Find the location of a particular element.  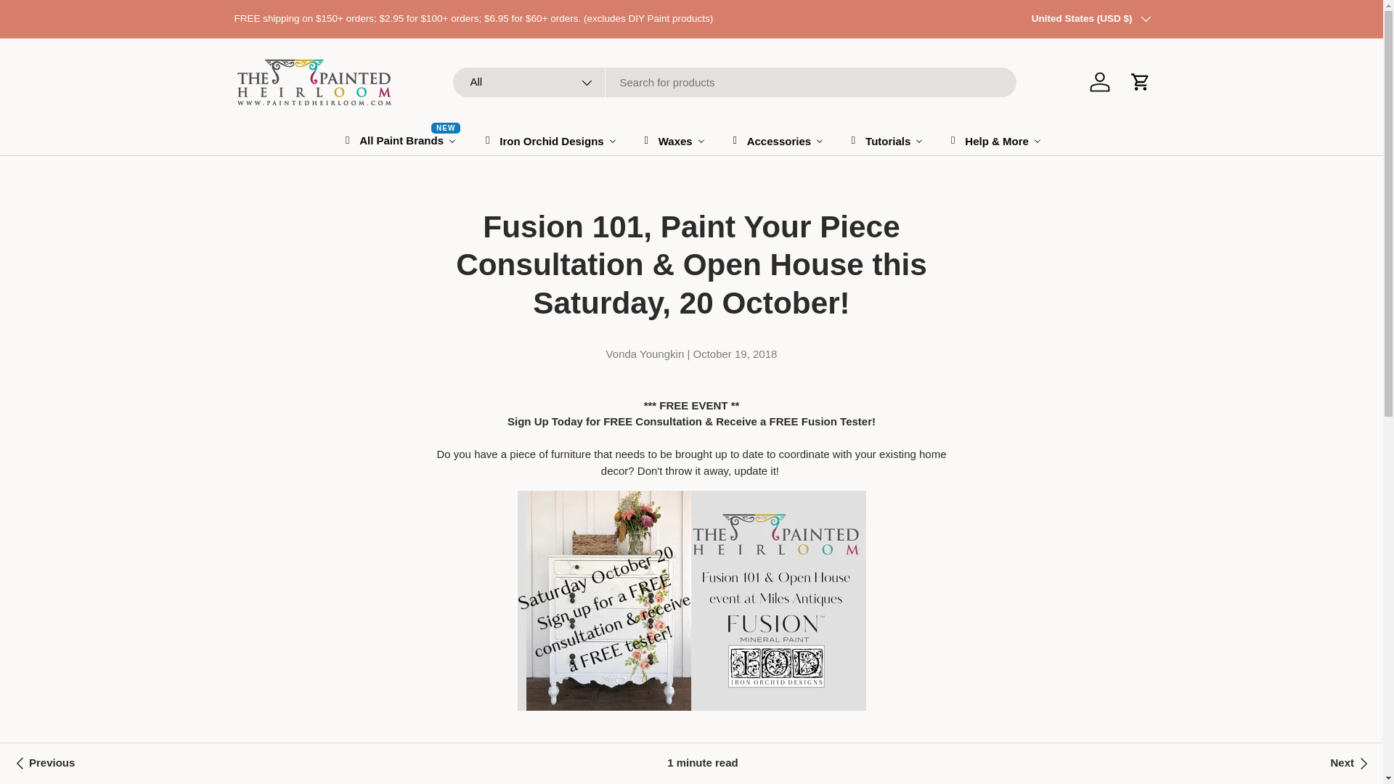

The Painted Heirloom Rewards Program is located at coordinates (1053, 26).